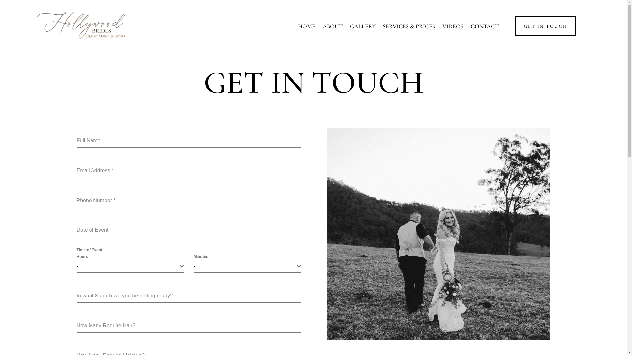  What do you see at coordinates (485, 26) in the screenshot?
I see `CONTACT` at bounding box center [485, 26].